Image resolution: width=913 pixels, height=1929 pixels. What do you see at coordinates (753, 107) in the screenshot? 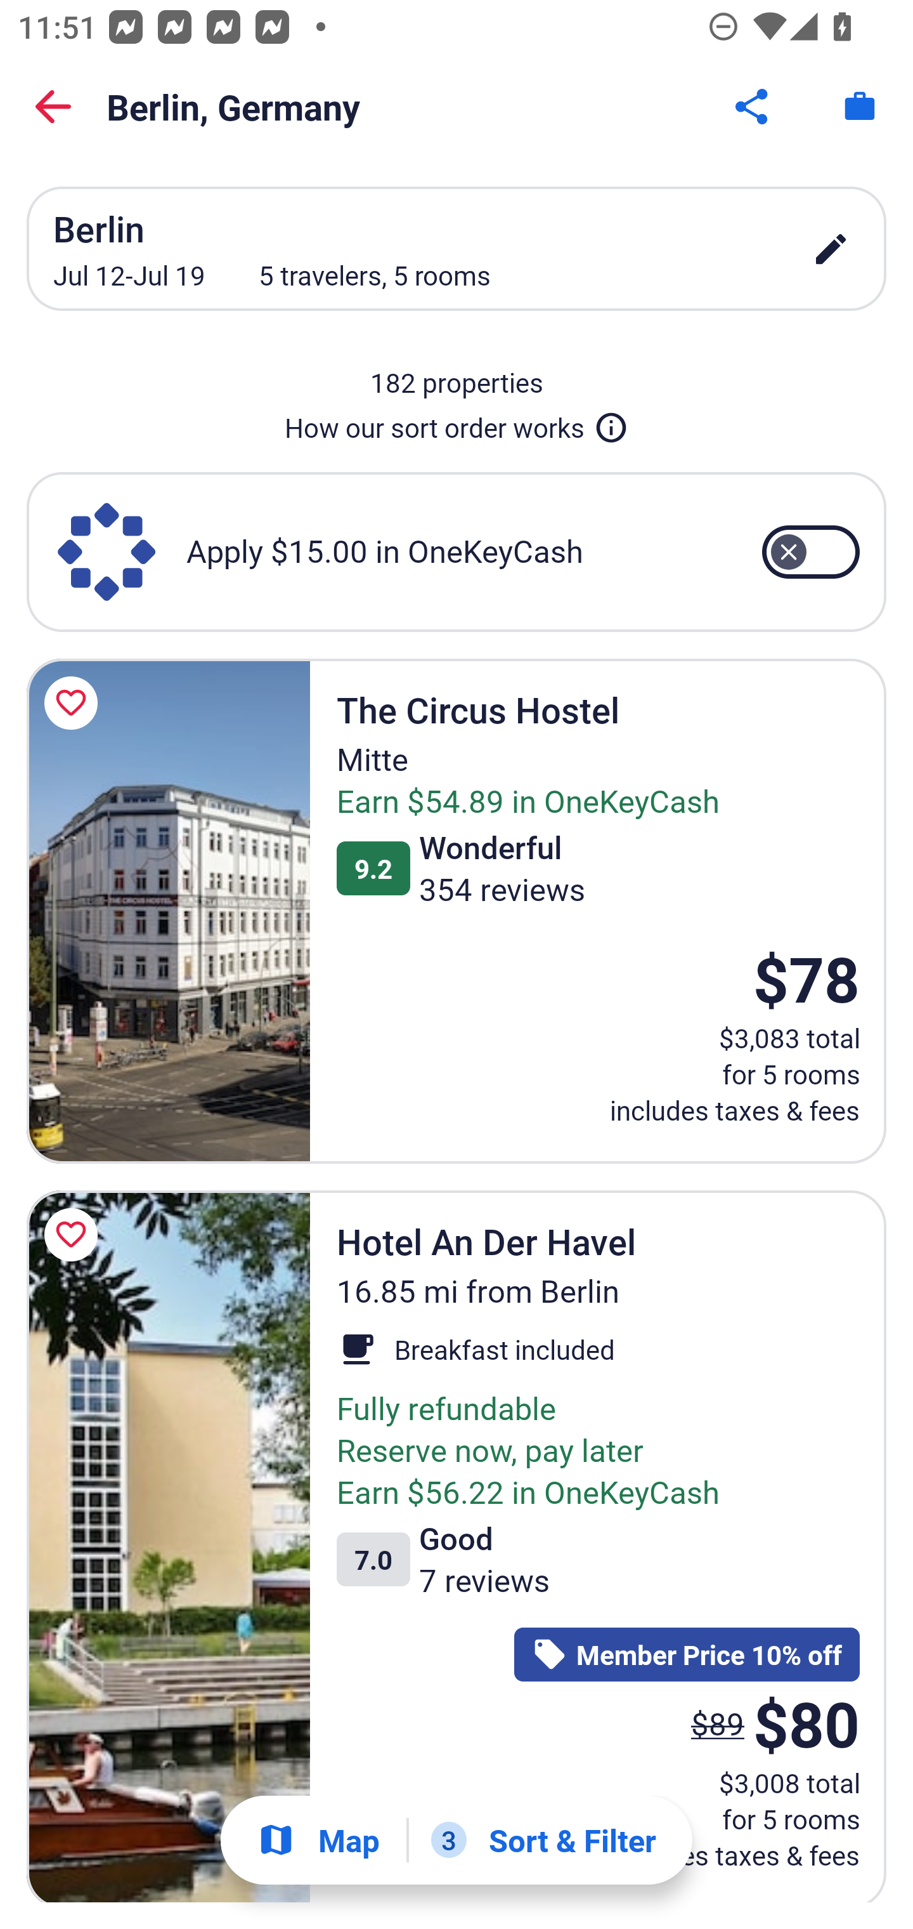
I see `Share Button` at bounding box center [753, 107].